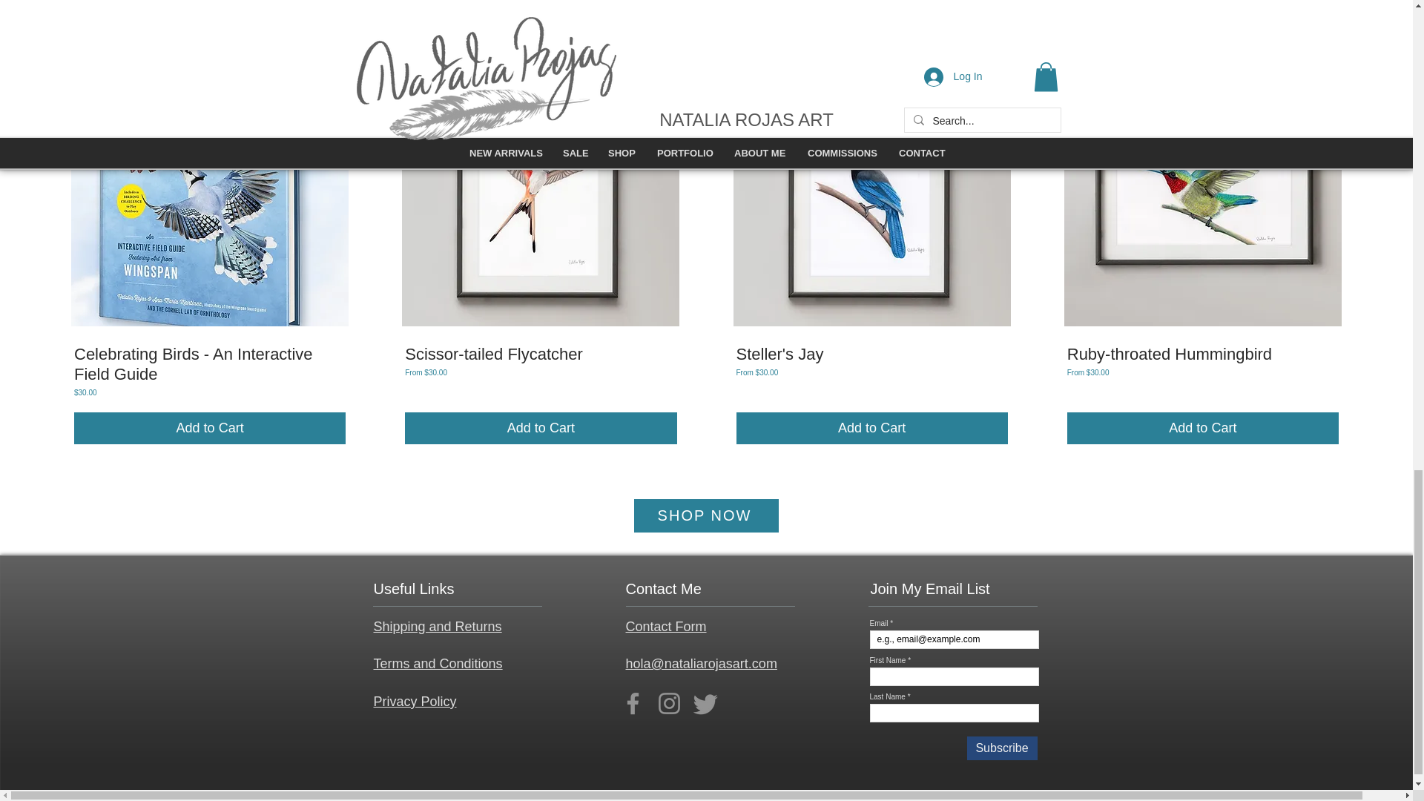 The height and width of the screenshot is (801, 1424). What do you see at coordinates (871, 429) in the screenshot?
I see `Add to Cart` at bounding box center [871, 429].